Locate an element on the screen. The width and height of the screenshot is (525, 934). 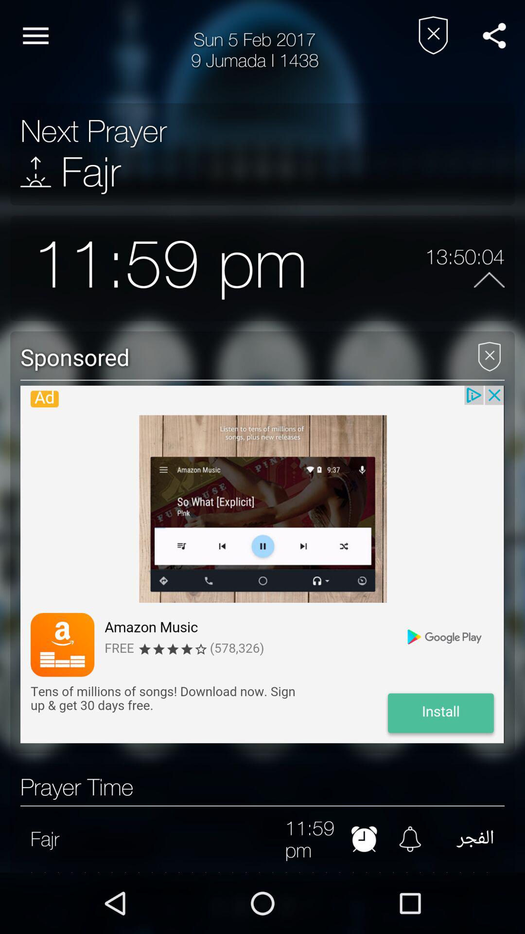
turn on the icon next to the 13:50:04 item is located at coordinates (366, 268).